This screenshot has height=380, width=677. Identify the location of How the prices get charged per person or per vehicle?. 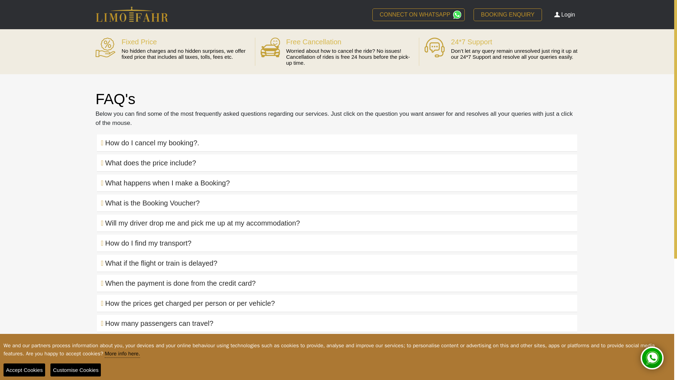
(337, 303).